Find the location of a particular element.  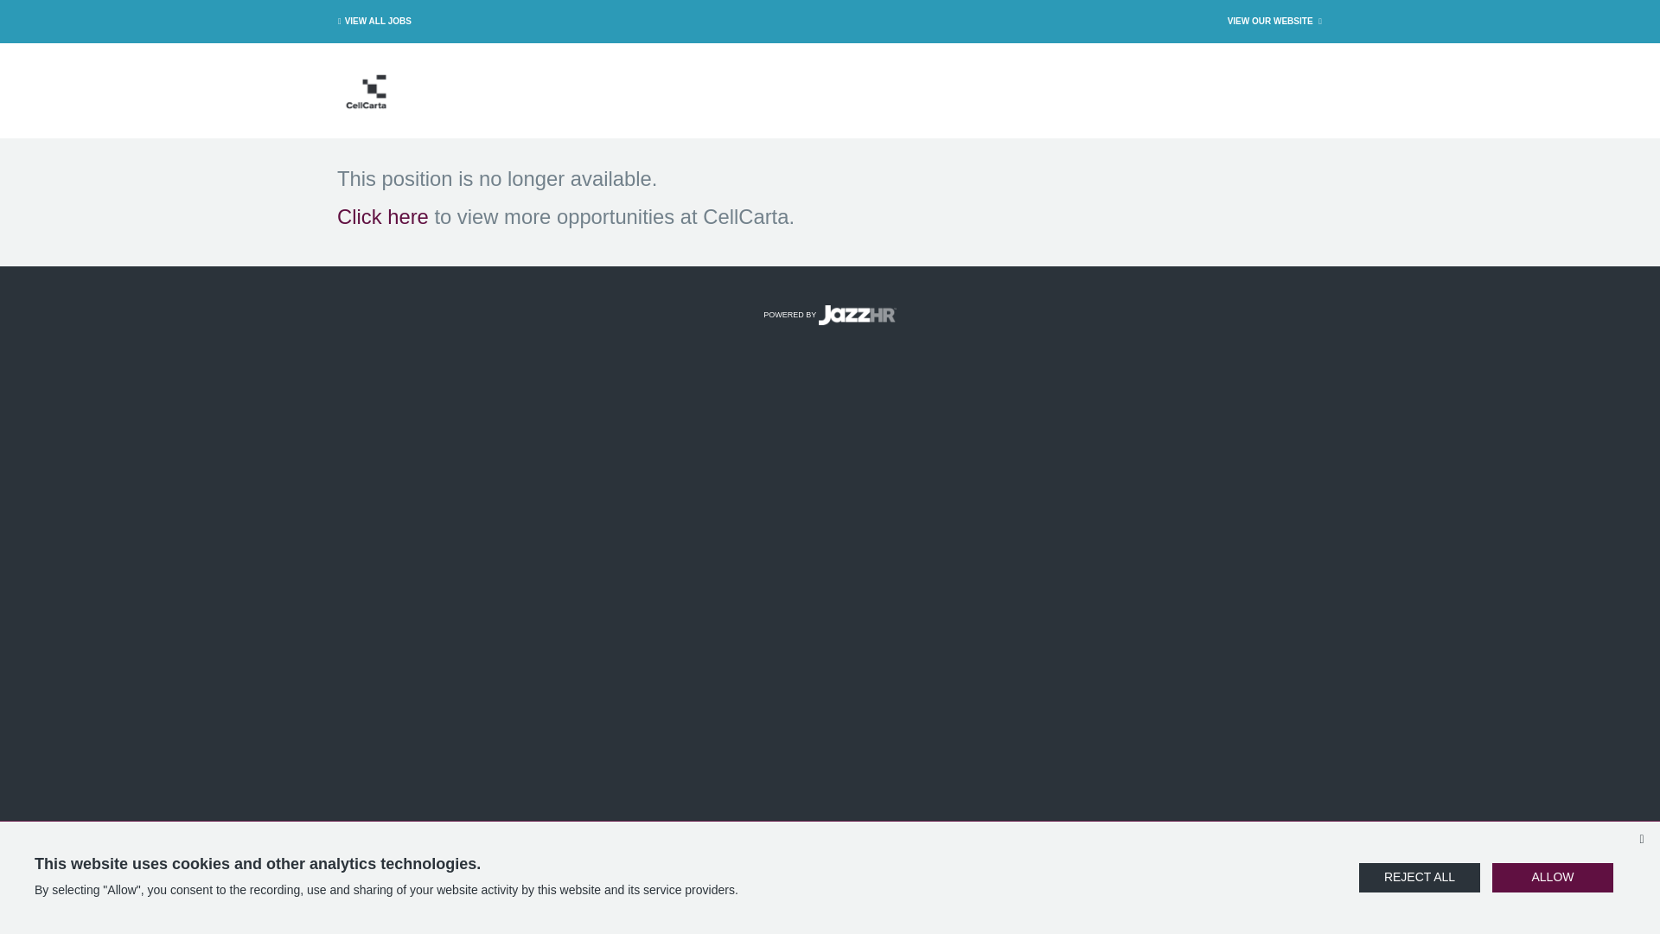

VIEW ALL JOBS is located at coordinates (372, 21).